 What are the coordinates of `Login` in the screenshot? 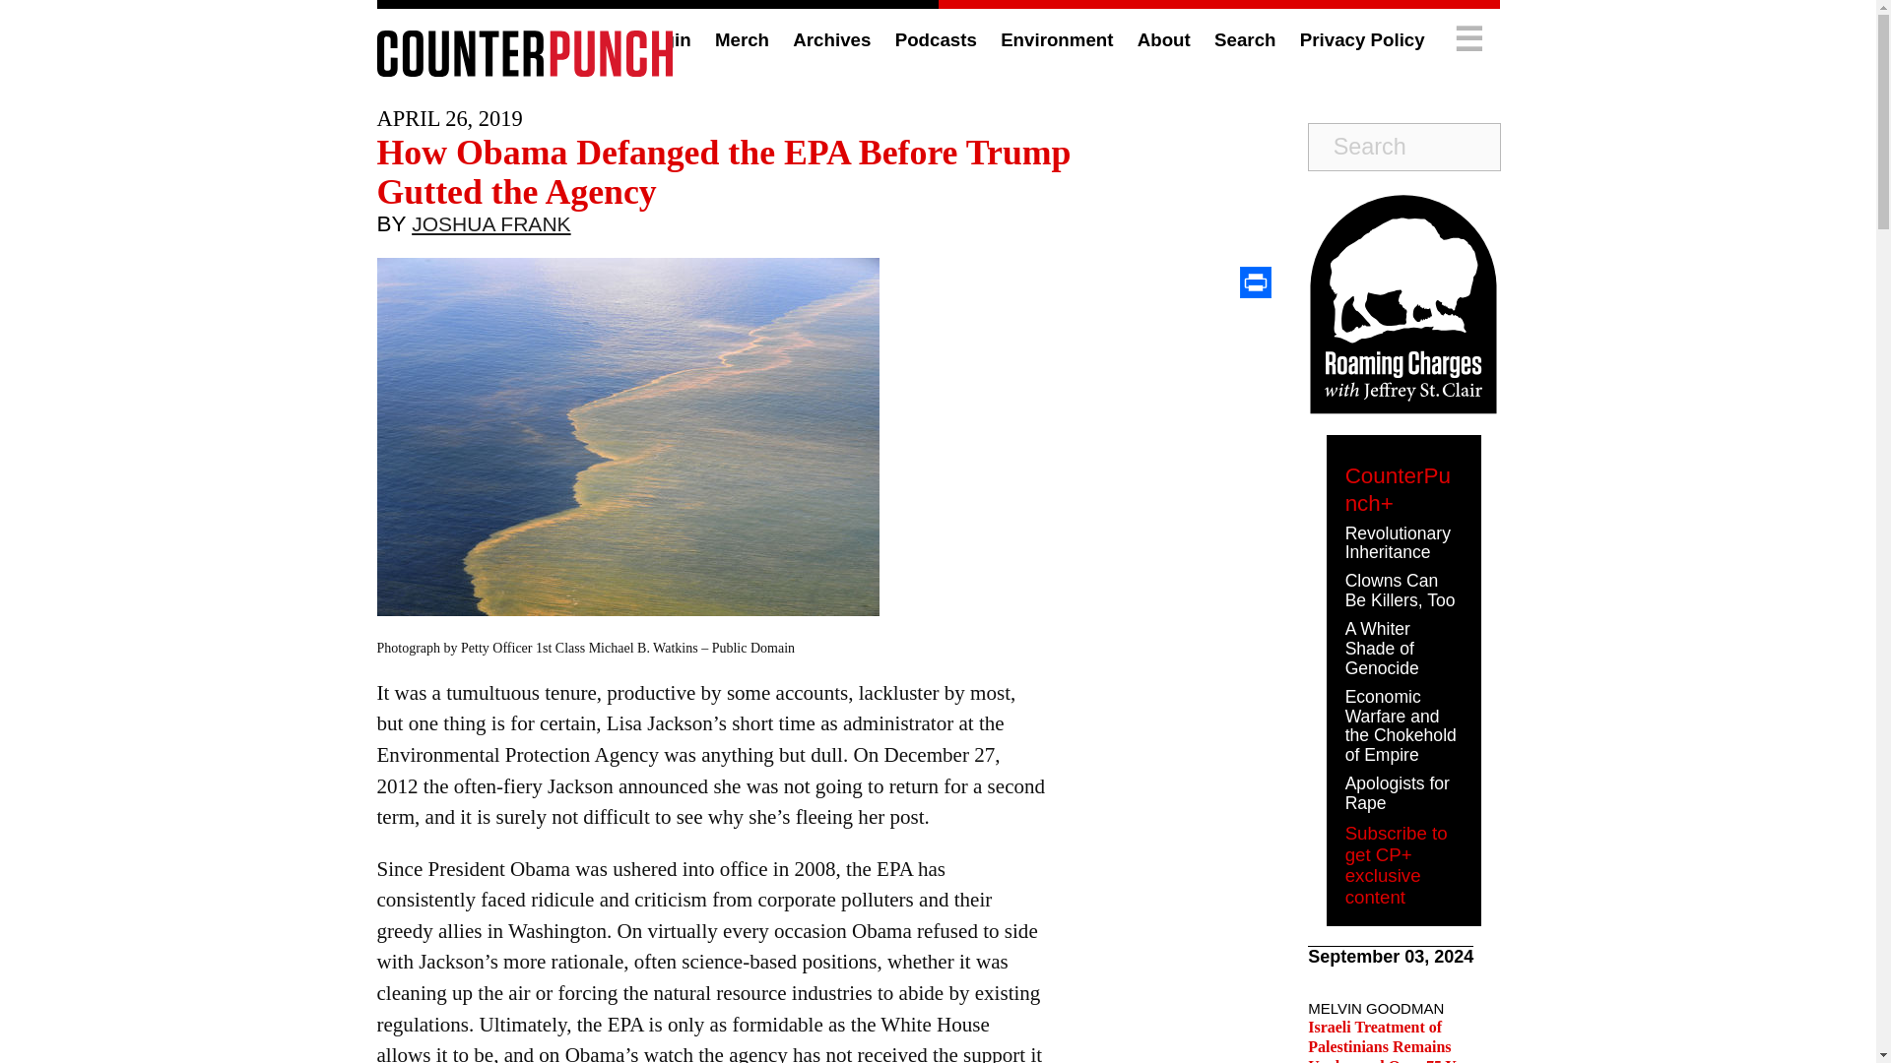 It's located at (666, 39).